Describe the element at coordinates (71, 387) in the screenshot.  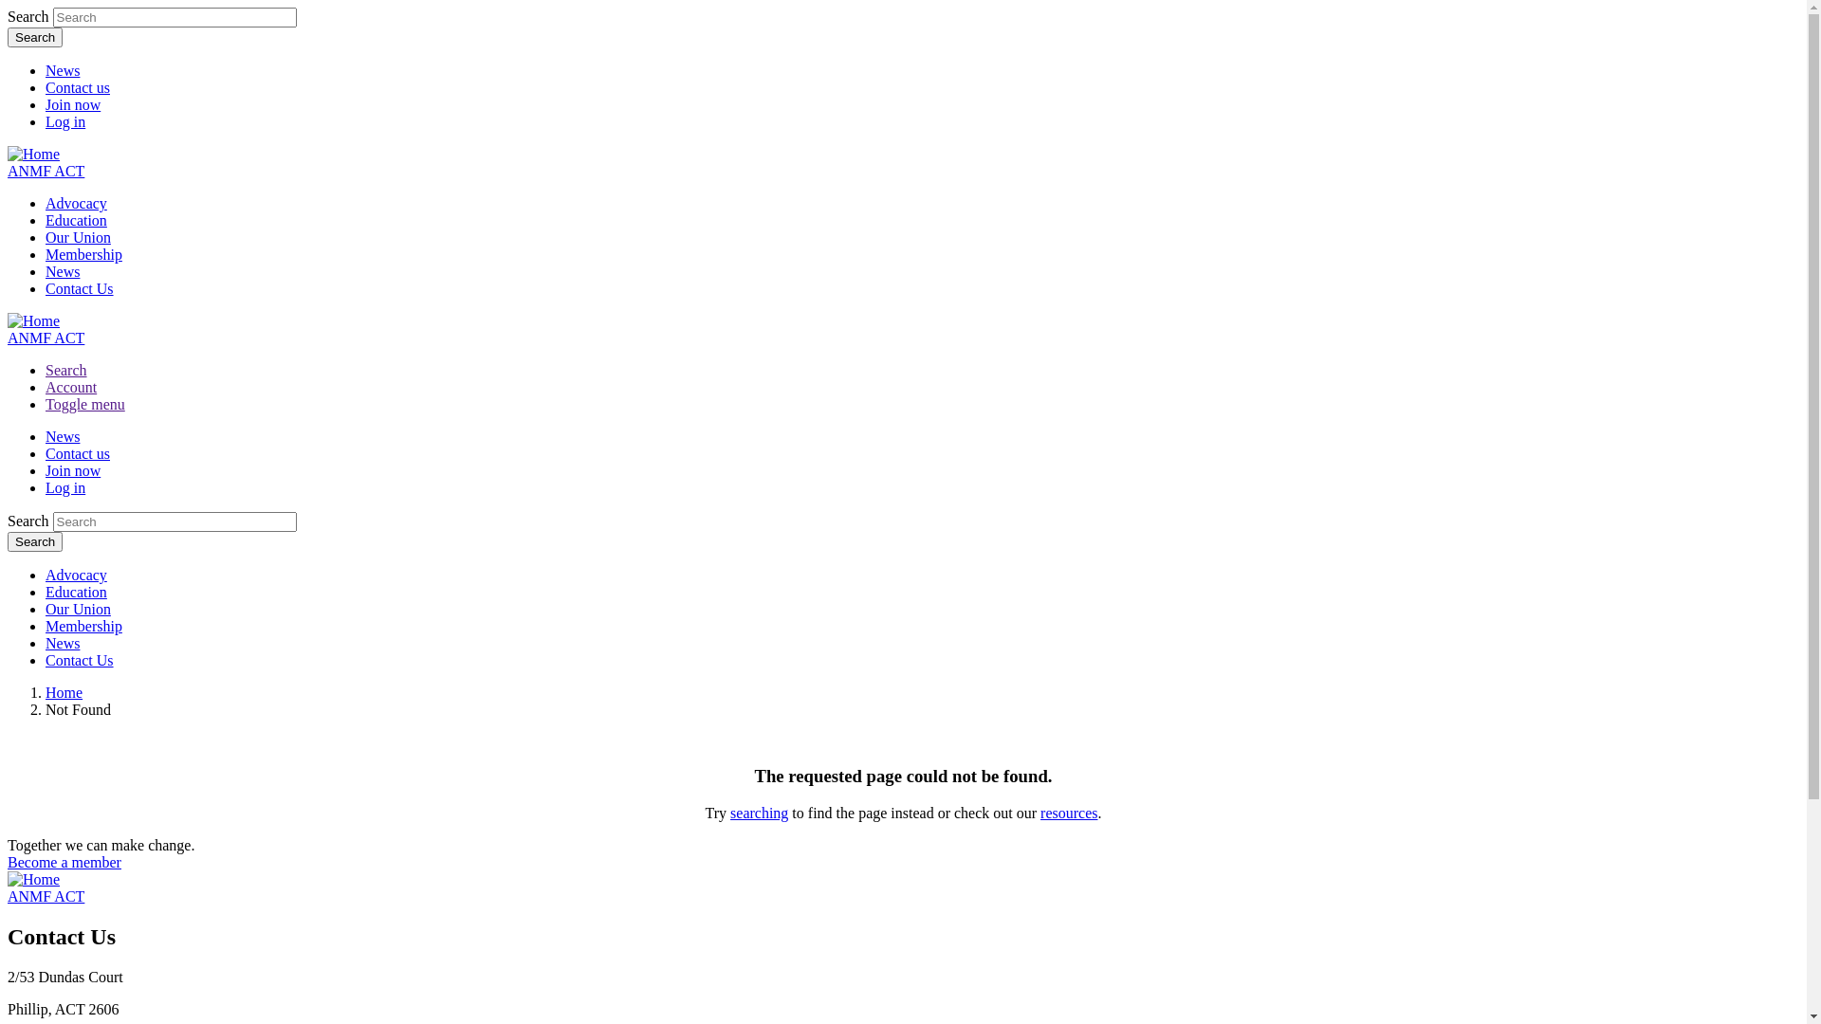
I see `Account` at that location.